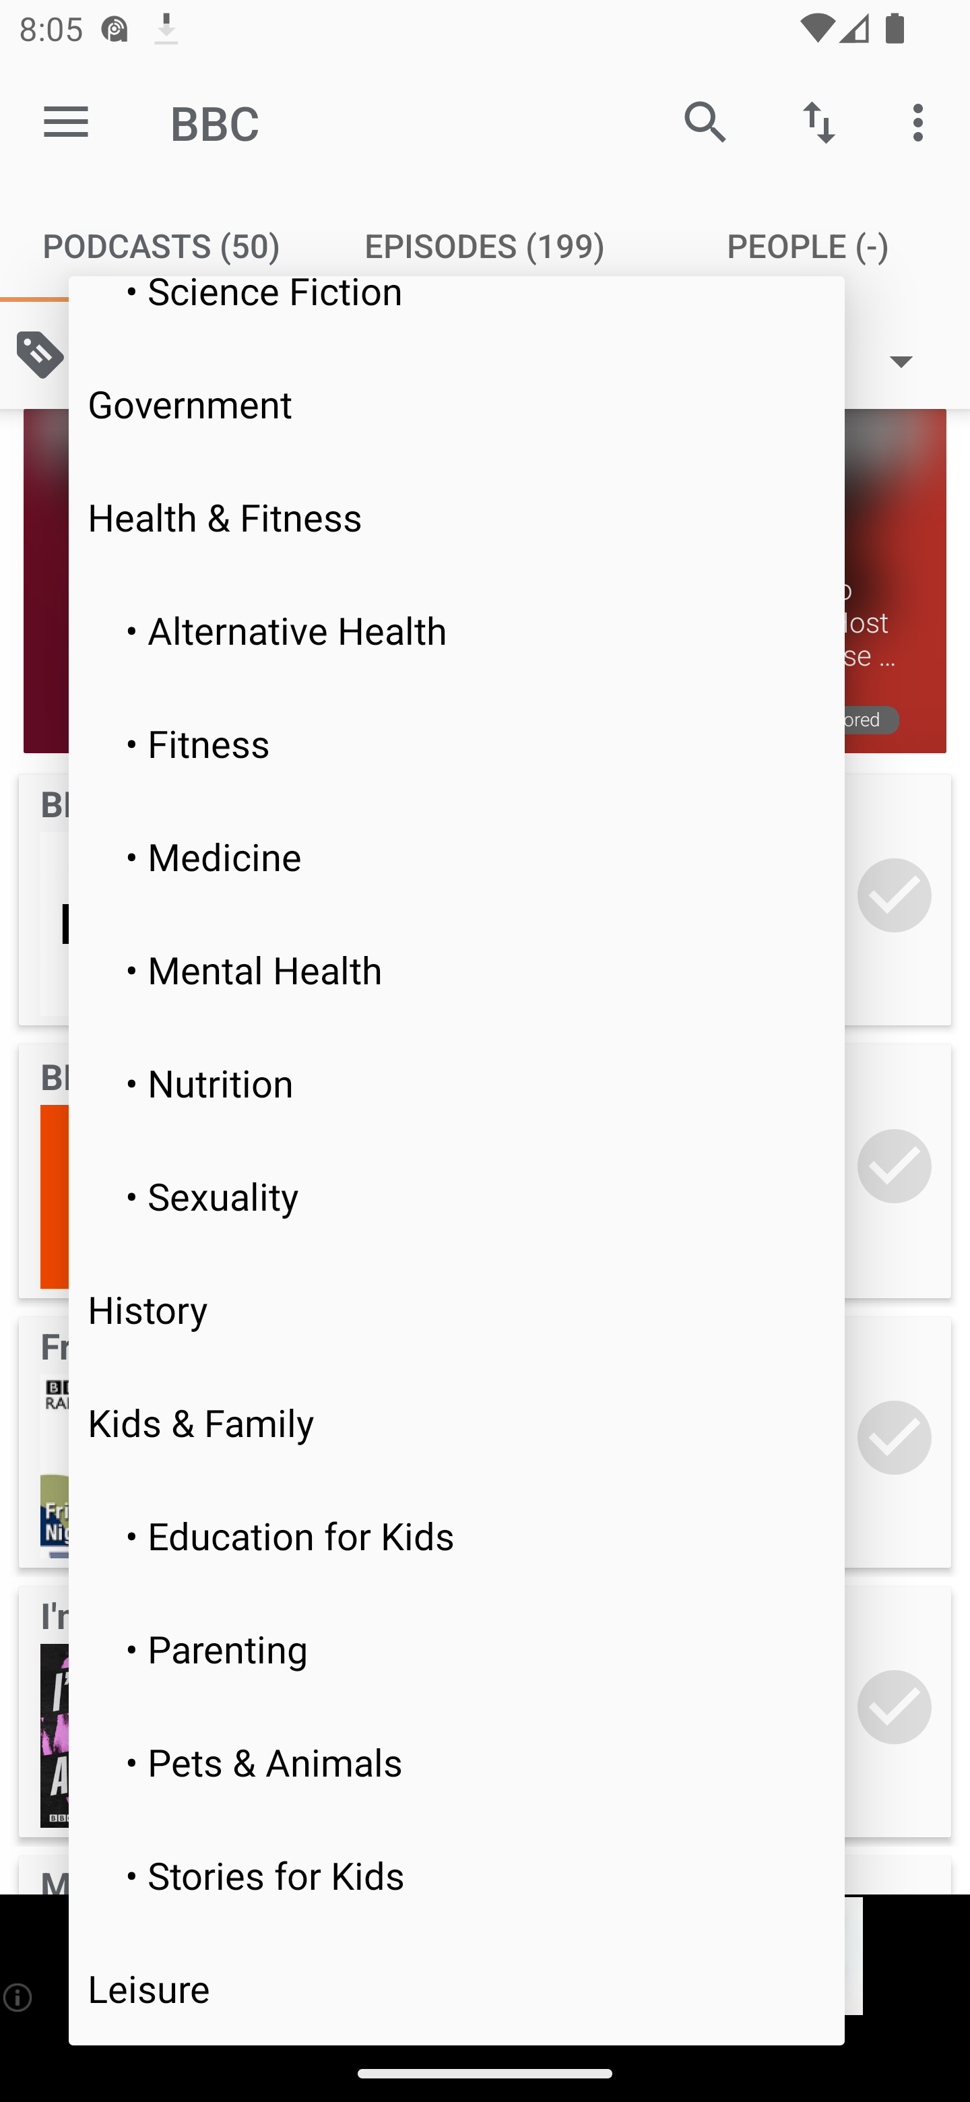  What do you see at coordinates (457, 742) in the screenshot?
I see `    • Fitness` at bounding box center [457, 742].